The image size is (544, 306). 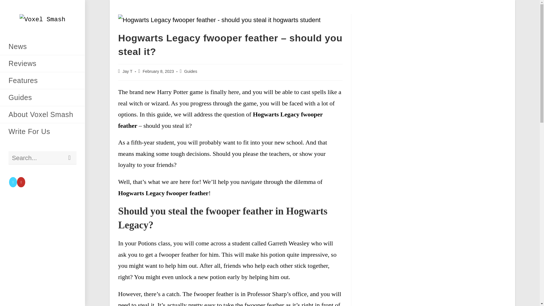 I want to click on Jay T, so click(x=127, y=71).